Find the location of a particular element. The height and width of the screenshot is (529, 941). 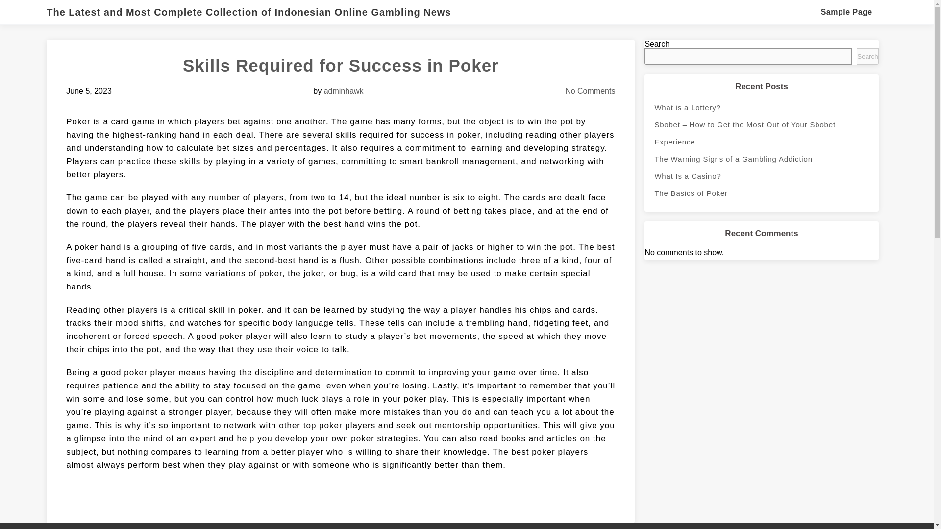

Sample Page is located at coordinates (846, 12).